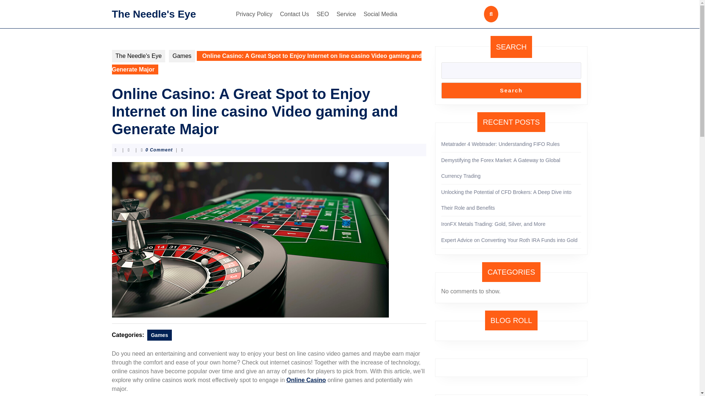 The image size is (705, 396). What do you see at coordinates (509, 240) in the screenshot?
I see `Expert Advice on Converting Your Roth IRA Funds into Gold` at bounding box center [509, 240].